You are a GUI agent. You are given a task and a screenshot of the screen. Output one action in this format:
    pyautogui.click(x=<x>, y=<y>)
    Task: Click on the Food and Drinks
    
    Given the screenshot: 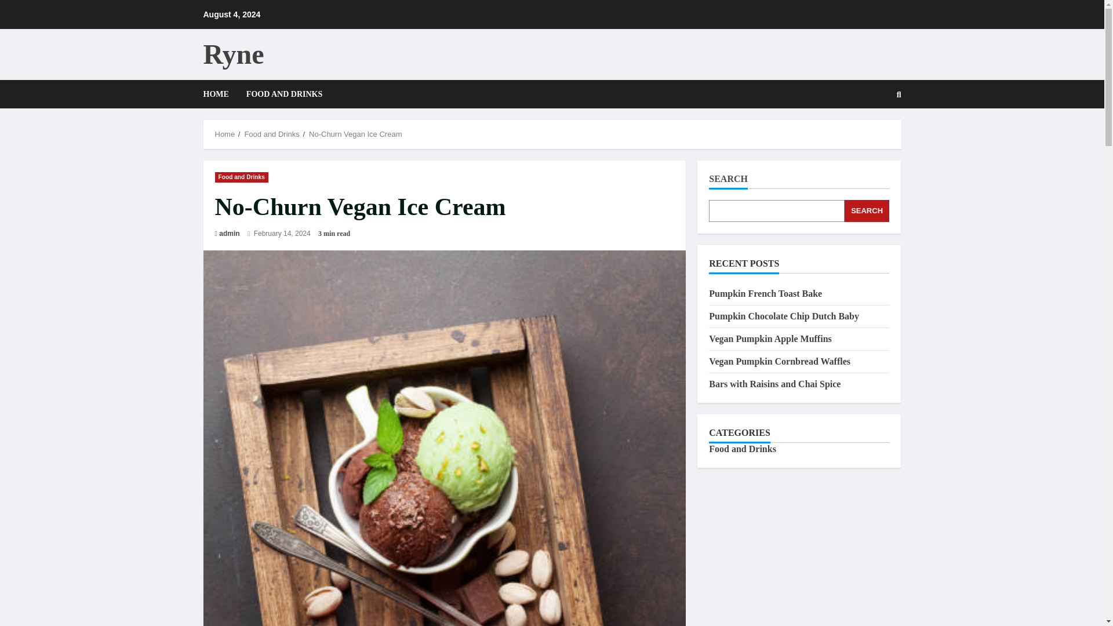 What is the action you would take?
    pyautogui.click(x=271, y=133)
    